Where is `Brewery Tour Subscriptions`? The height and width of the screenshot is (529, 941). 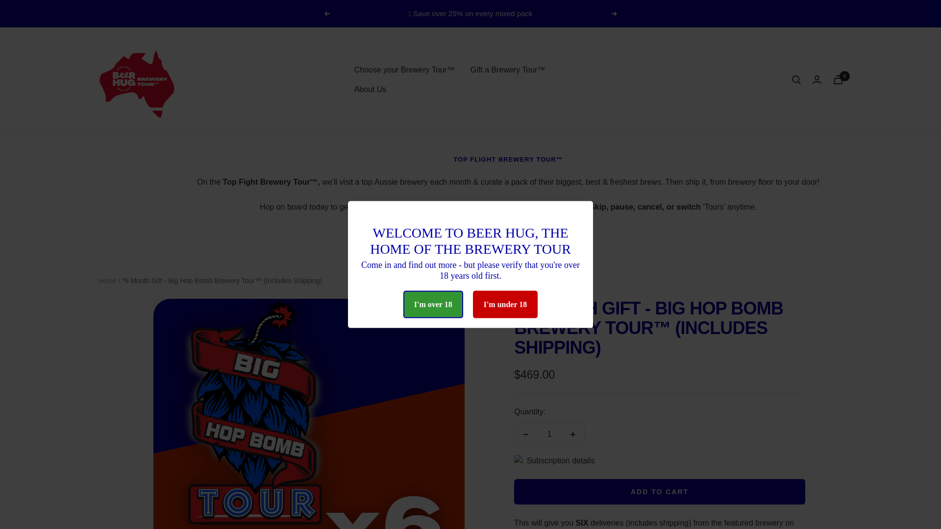 Brewery Tour Subscriptions is located at coordinates (558, 232).